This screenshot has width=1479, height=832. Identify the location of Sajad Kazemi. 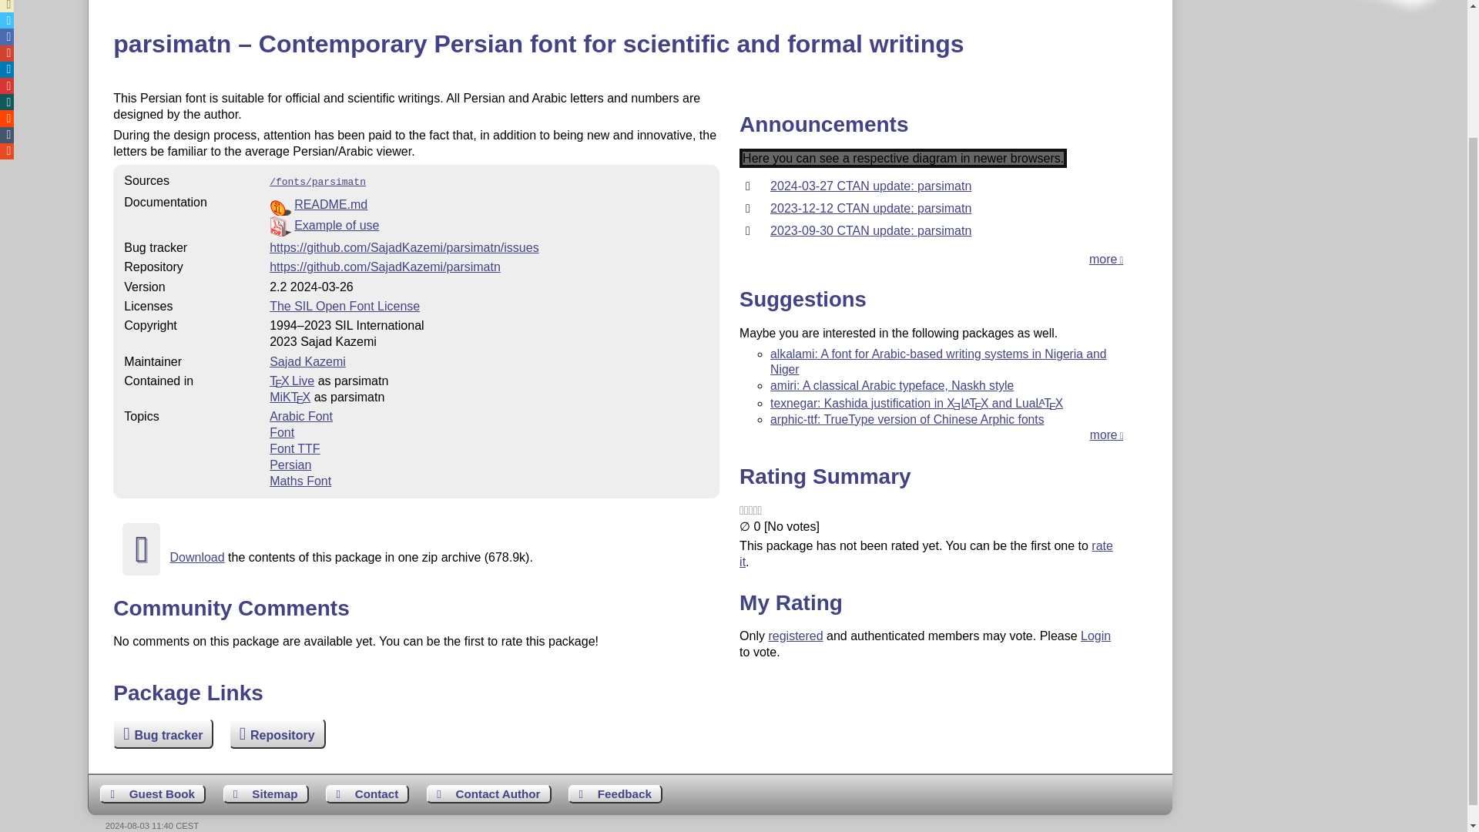
(307, 362).